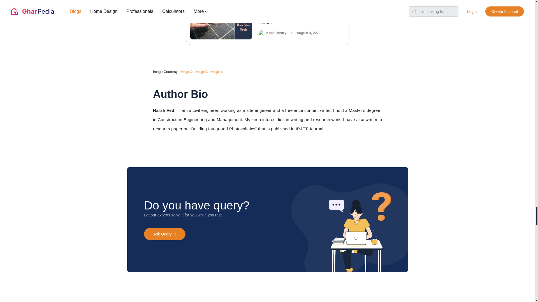  I want to click on Image 3, so click(201, 72).